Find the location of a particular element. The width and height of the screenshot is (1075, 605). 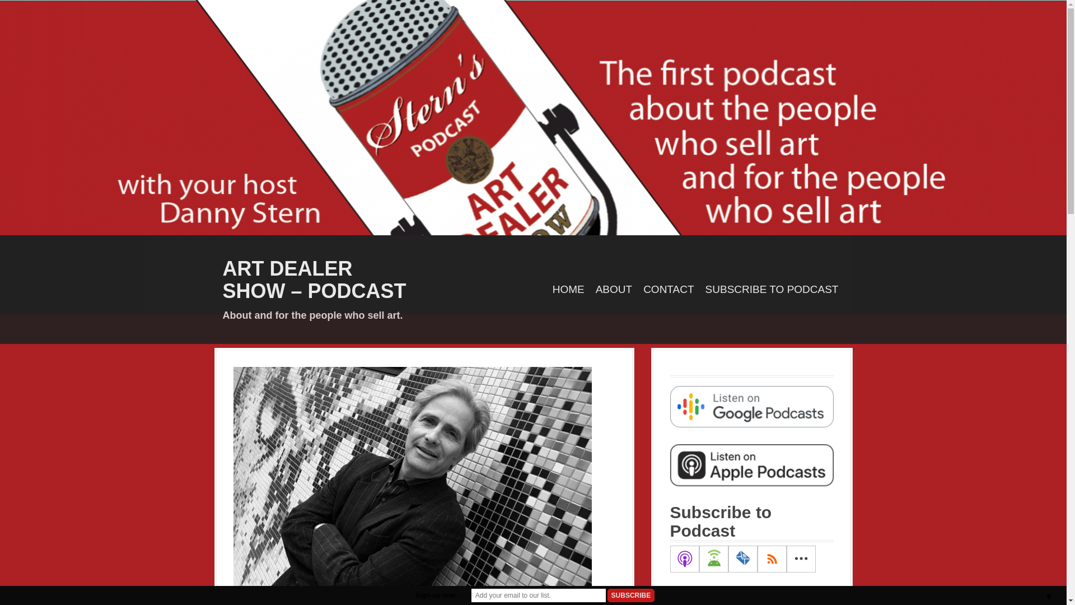

Subscribe on Android is located at coordinates (713, 559).